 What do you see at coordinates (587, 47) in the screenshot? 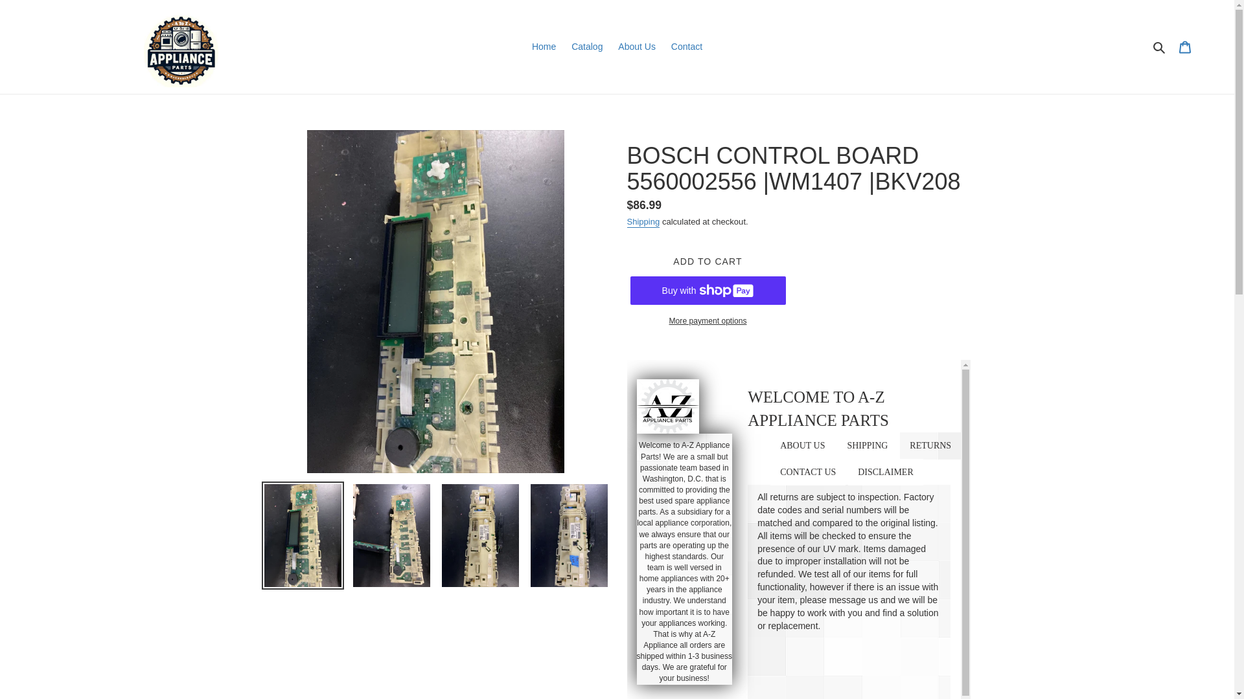
I see `Catalog` at bounding box center [587, 47].